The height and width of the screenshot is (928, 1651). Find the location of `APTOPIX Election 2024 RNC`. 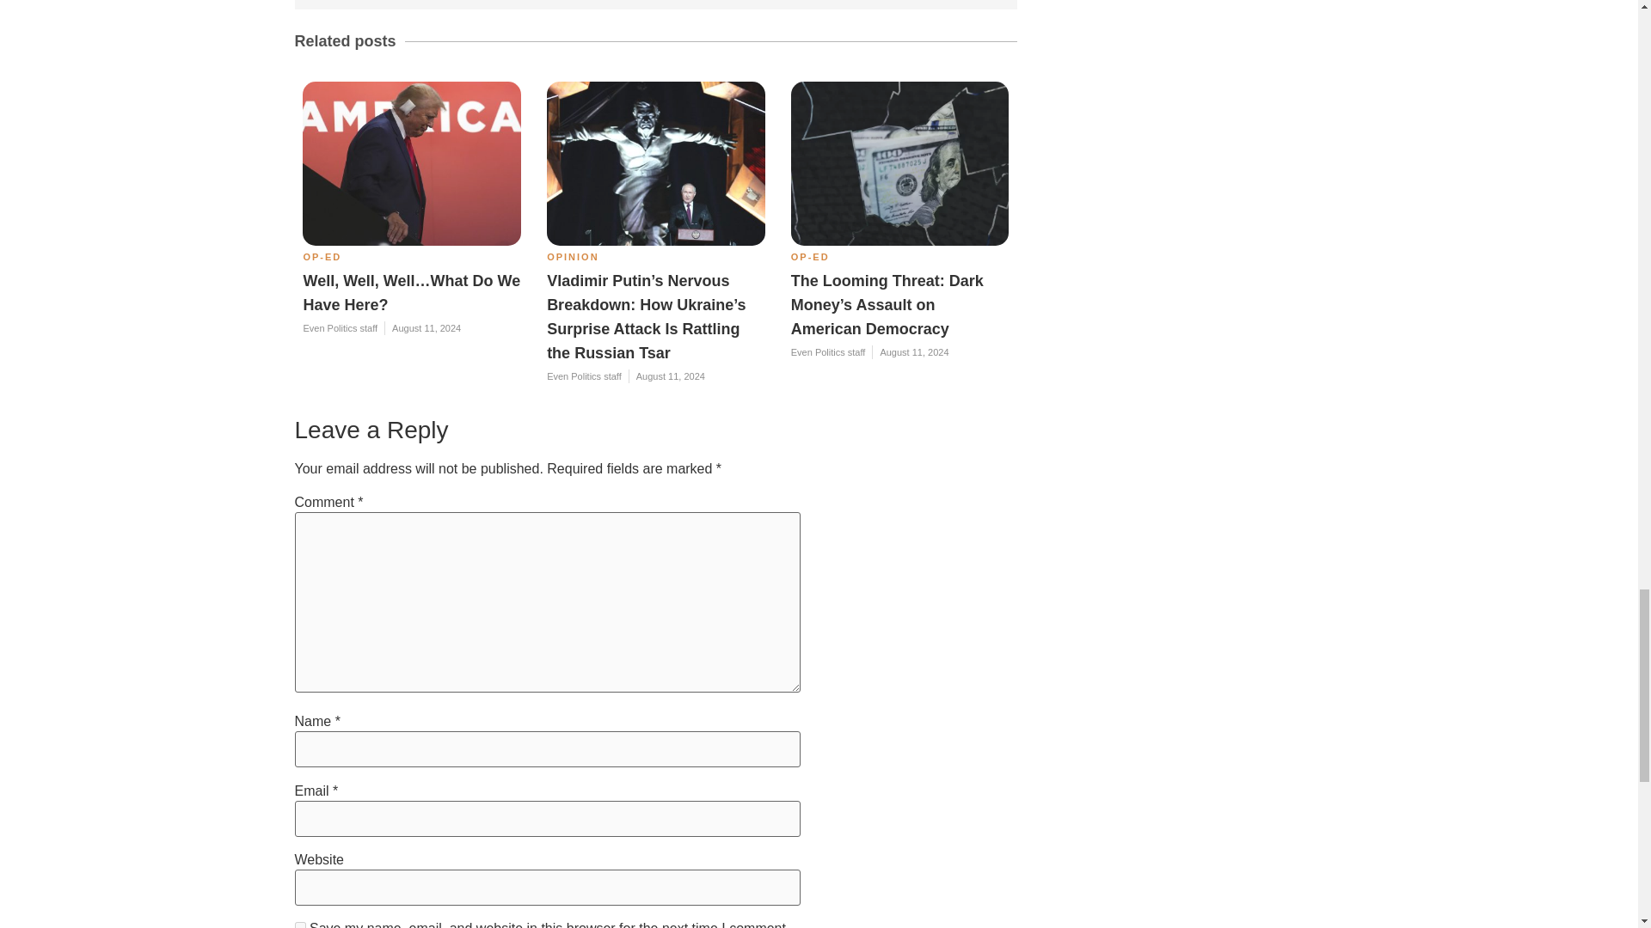

APTOPIX Election 2024 RNC is located at coordinates (411, 163).